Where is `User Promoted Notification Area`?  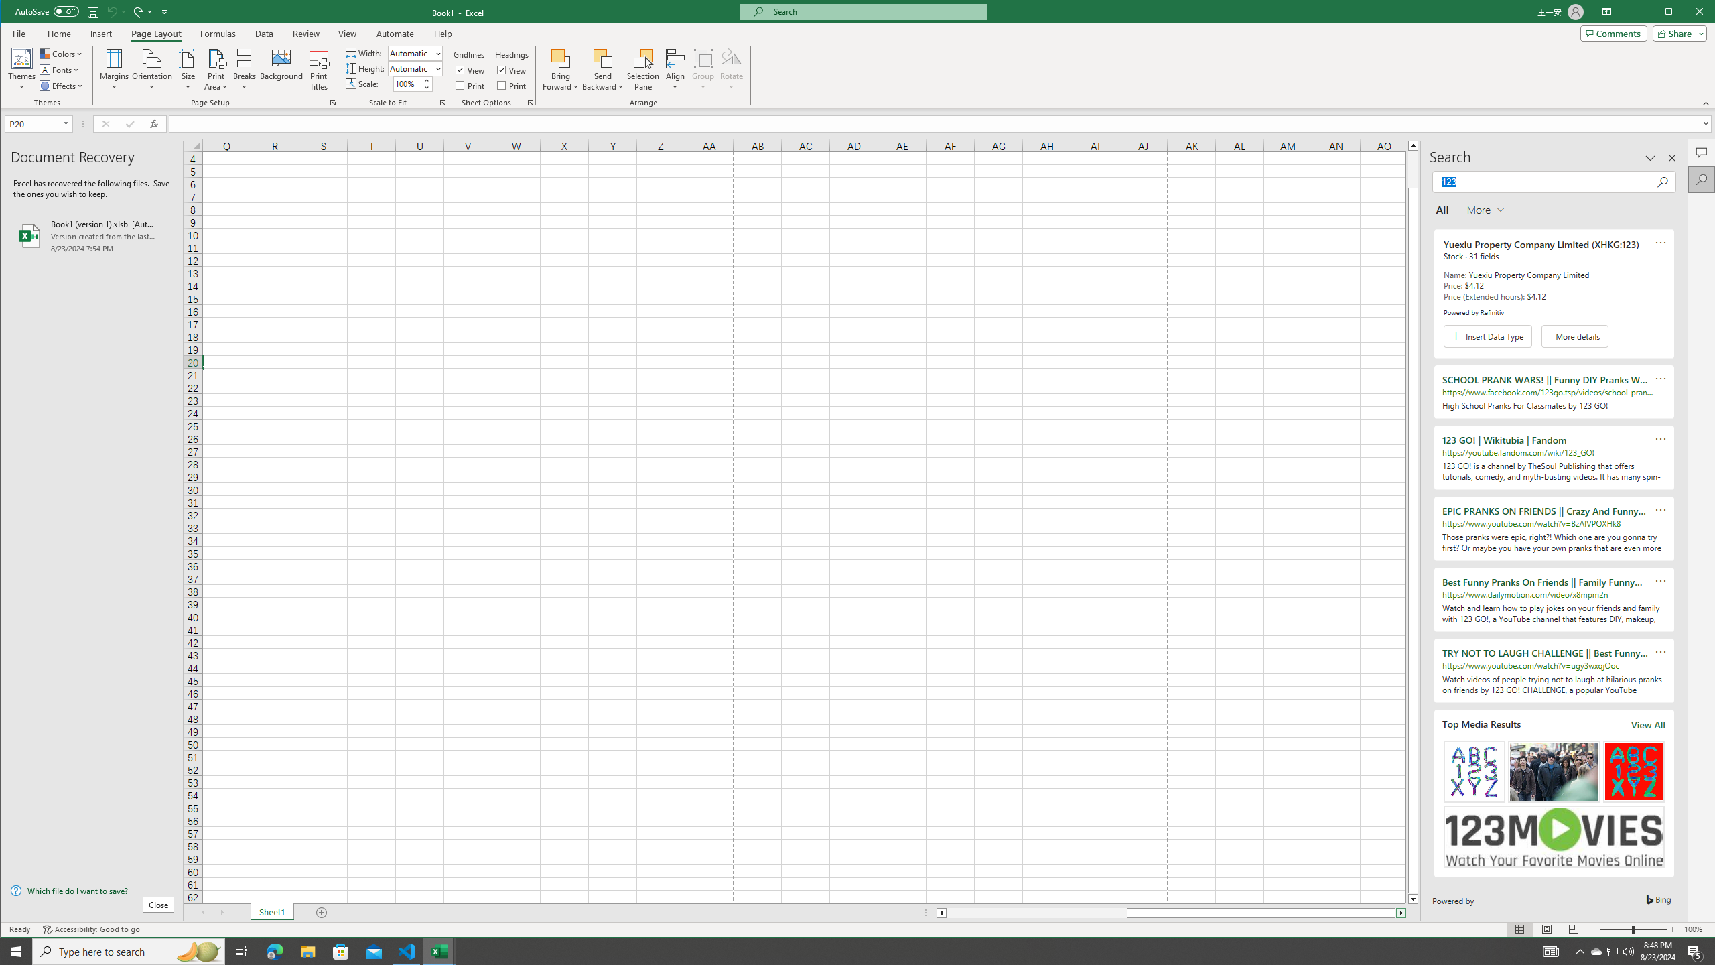 User Promoted Notification Area is located at coordinates (1612, 952).